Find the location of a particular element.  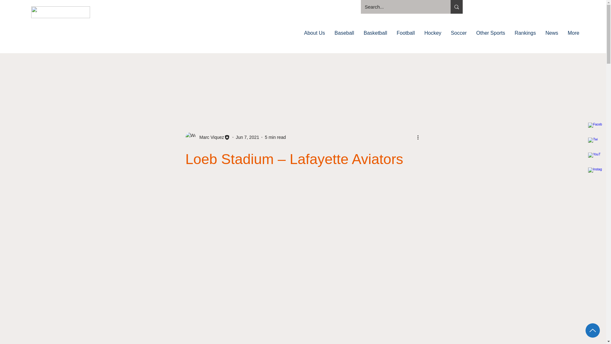

Jun 7, 2021 is located at coordinates (248, 137).